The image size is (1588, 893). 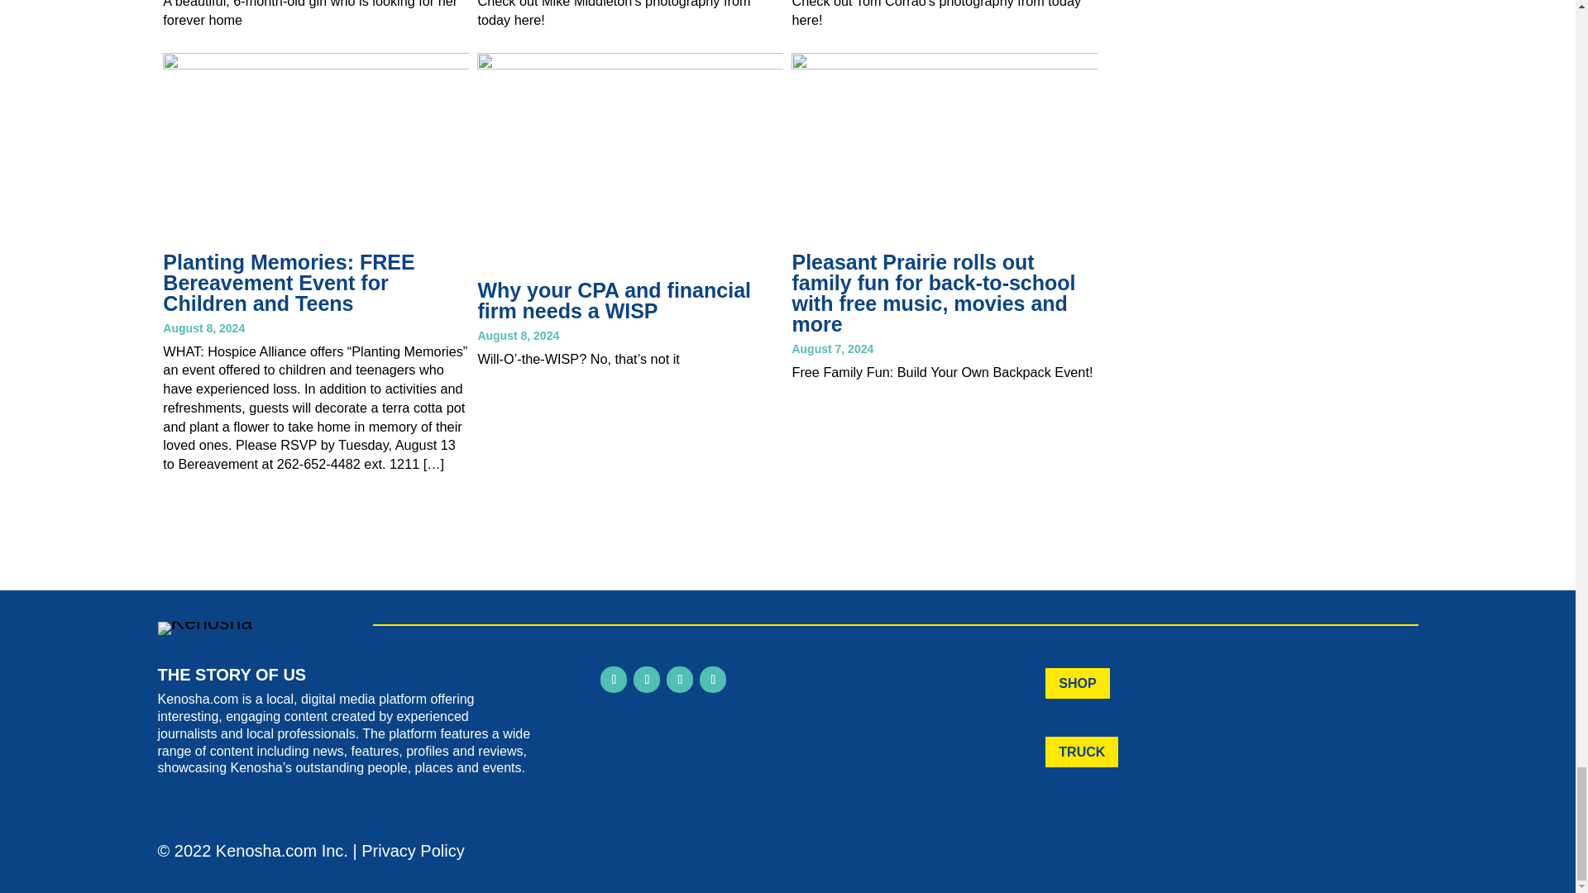 I want to click on Follow on LinkedIn, so click(x=680, y=680).